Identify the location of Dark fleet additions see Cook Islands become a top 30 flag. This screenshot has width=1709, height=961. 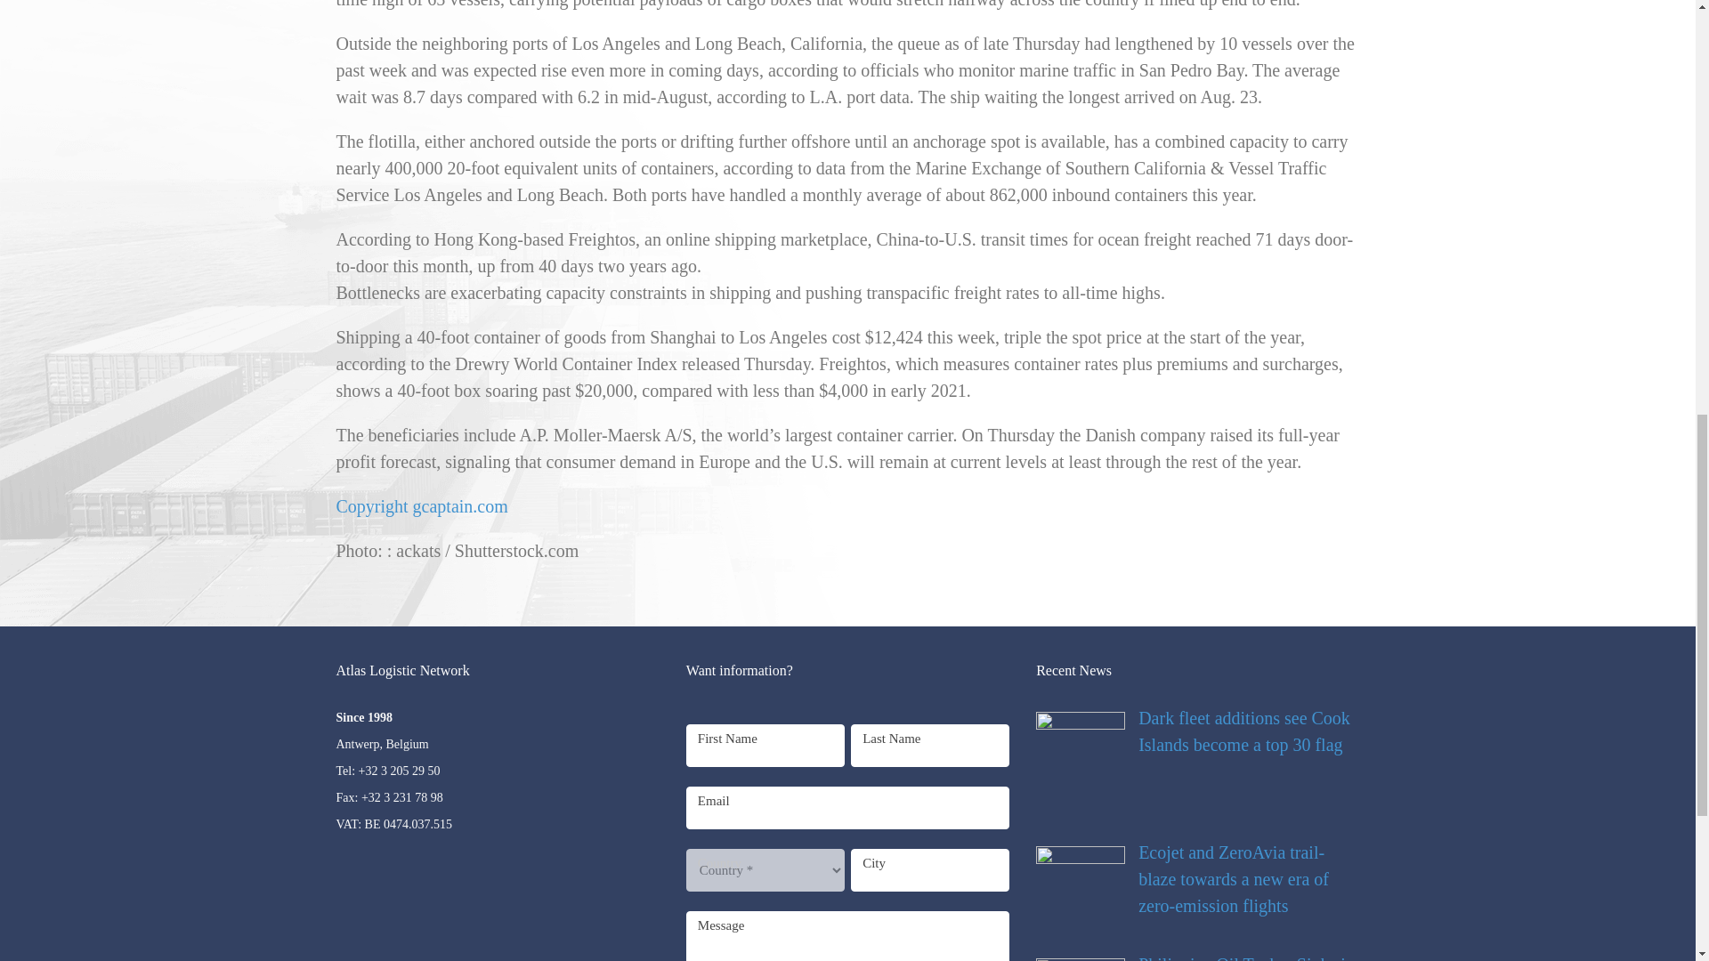
(1196, 731).